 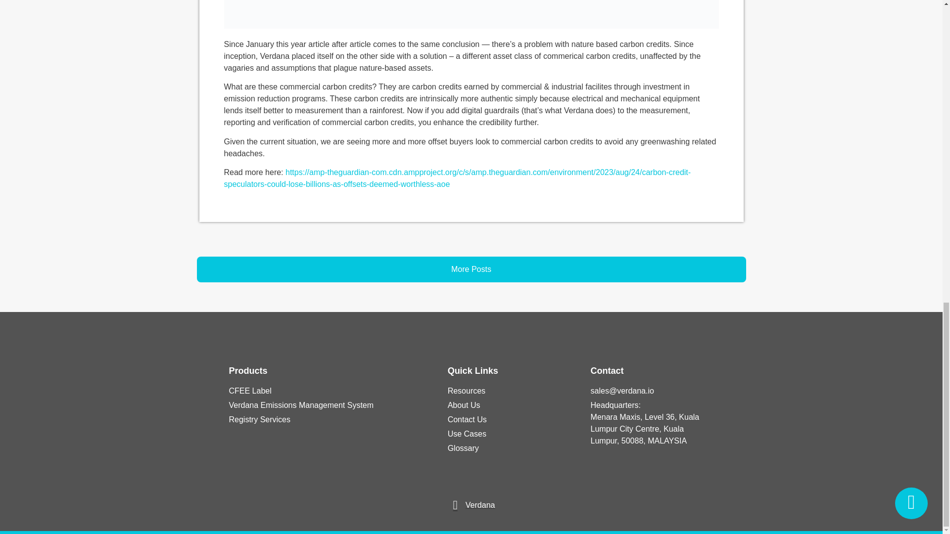 What do you see at coordinates (509, 391) in the screenshot?
I see `Resources` at bounding box center [509, 391].